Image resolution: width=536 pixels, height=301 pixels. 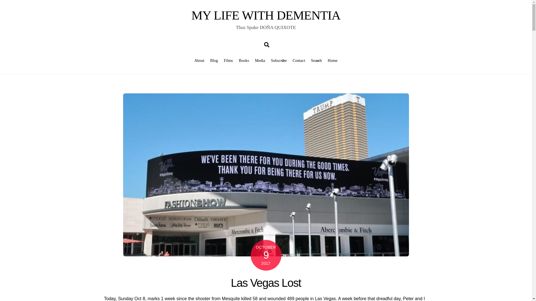 I want to click on Contact, so click(x=299, y=60).